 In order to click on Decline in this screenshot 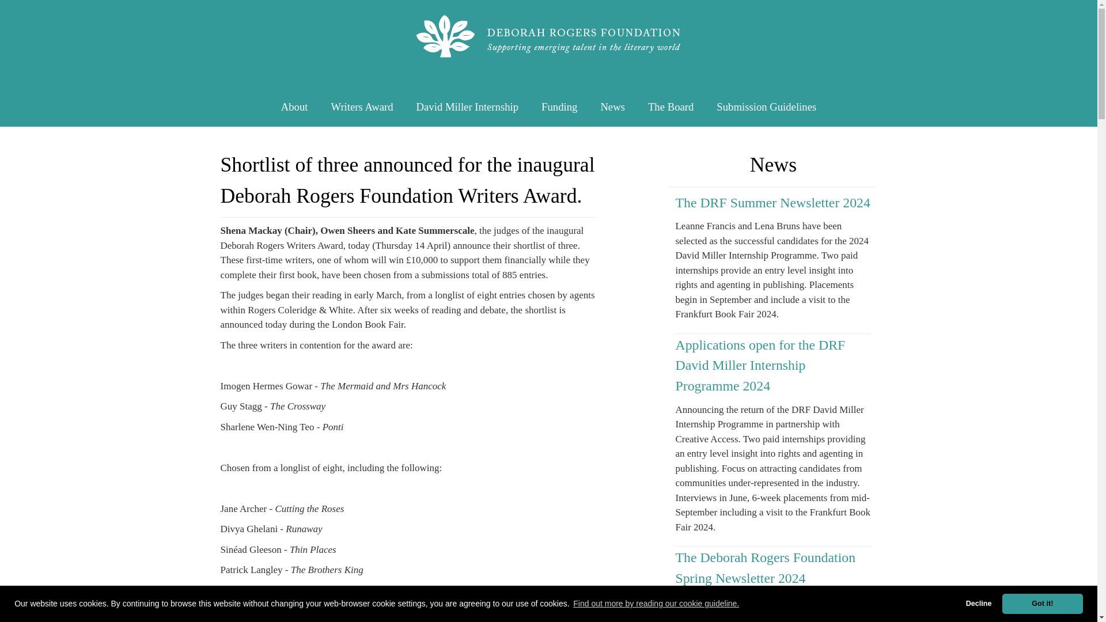, I will do `click(978, 604)`.